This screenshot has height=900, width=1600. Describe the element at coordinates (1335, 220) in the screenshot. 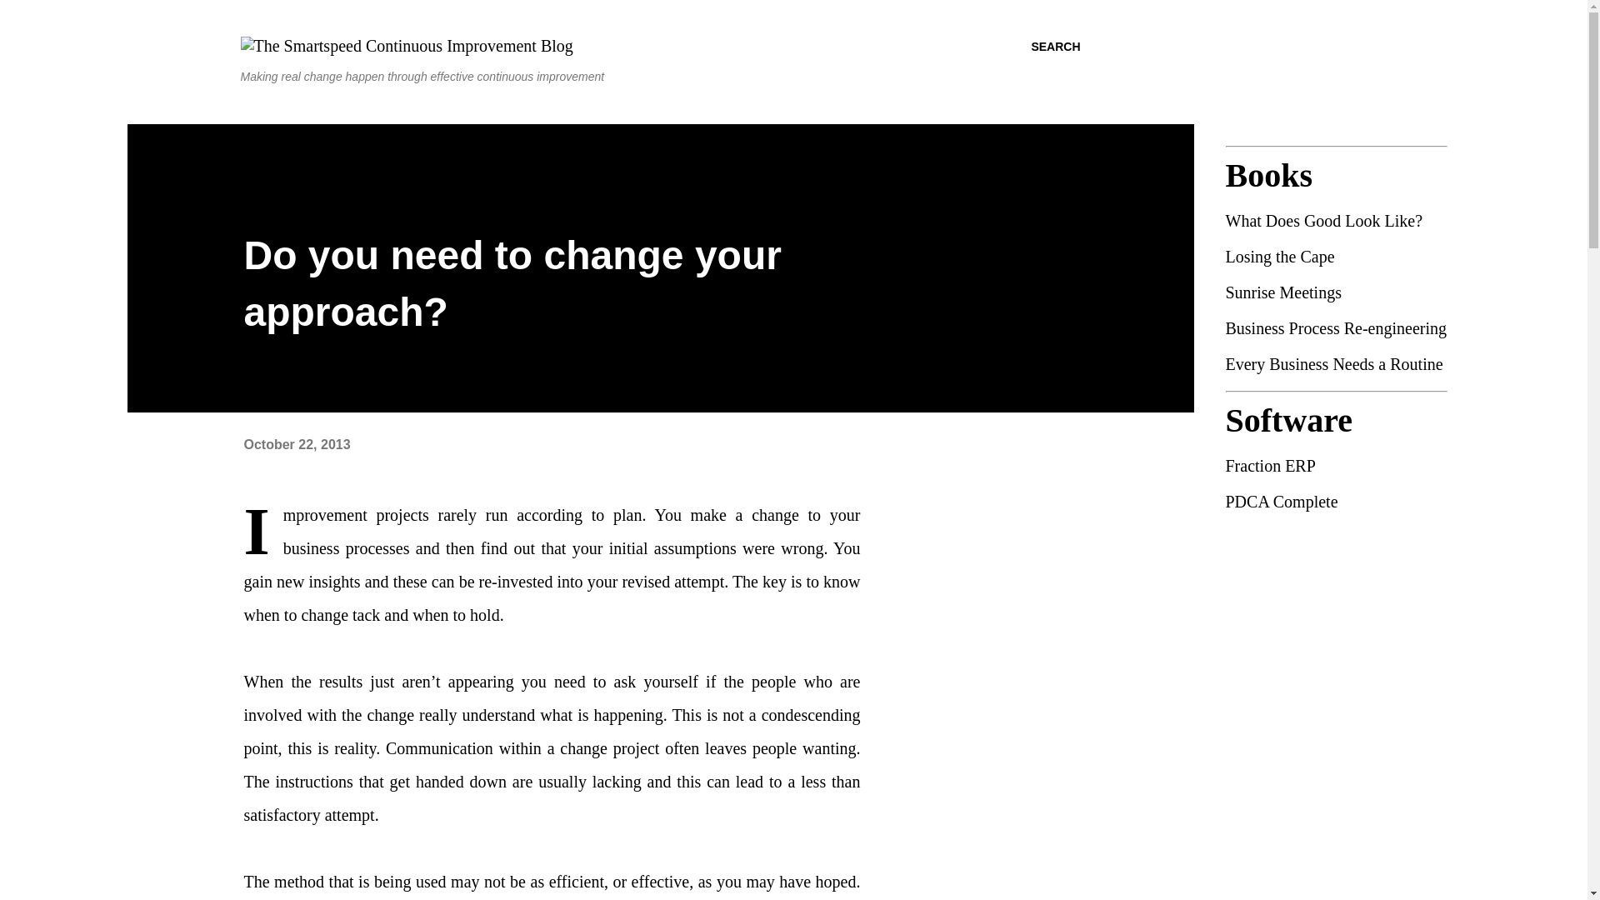

I see `What Does Good Look Like?` at that location.